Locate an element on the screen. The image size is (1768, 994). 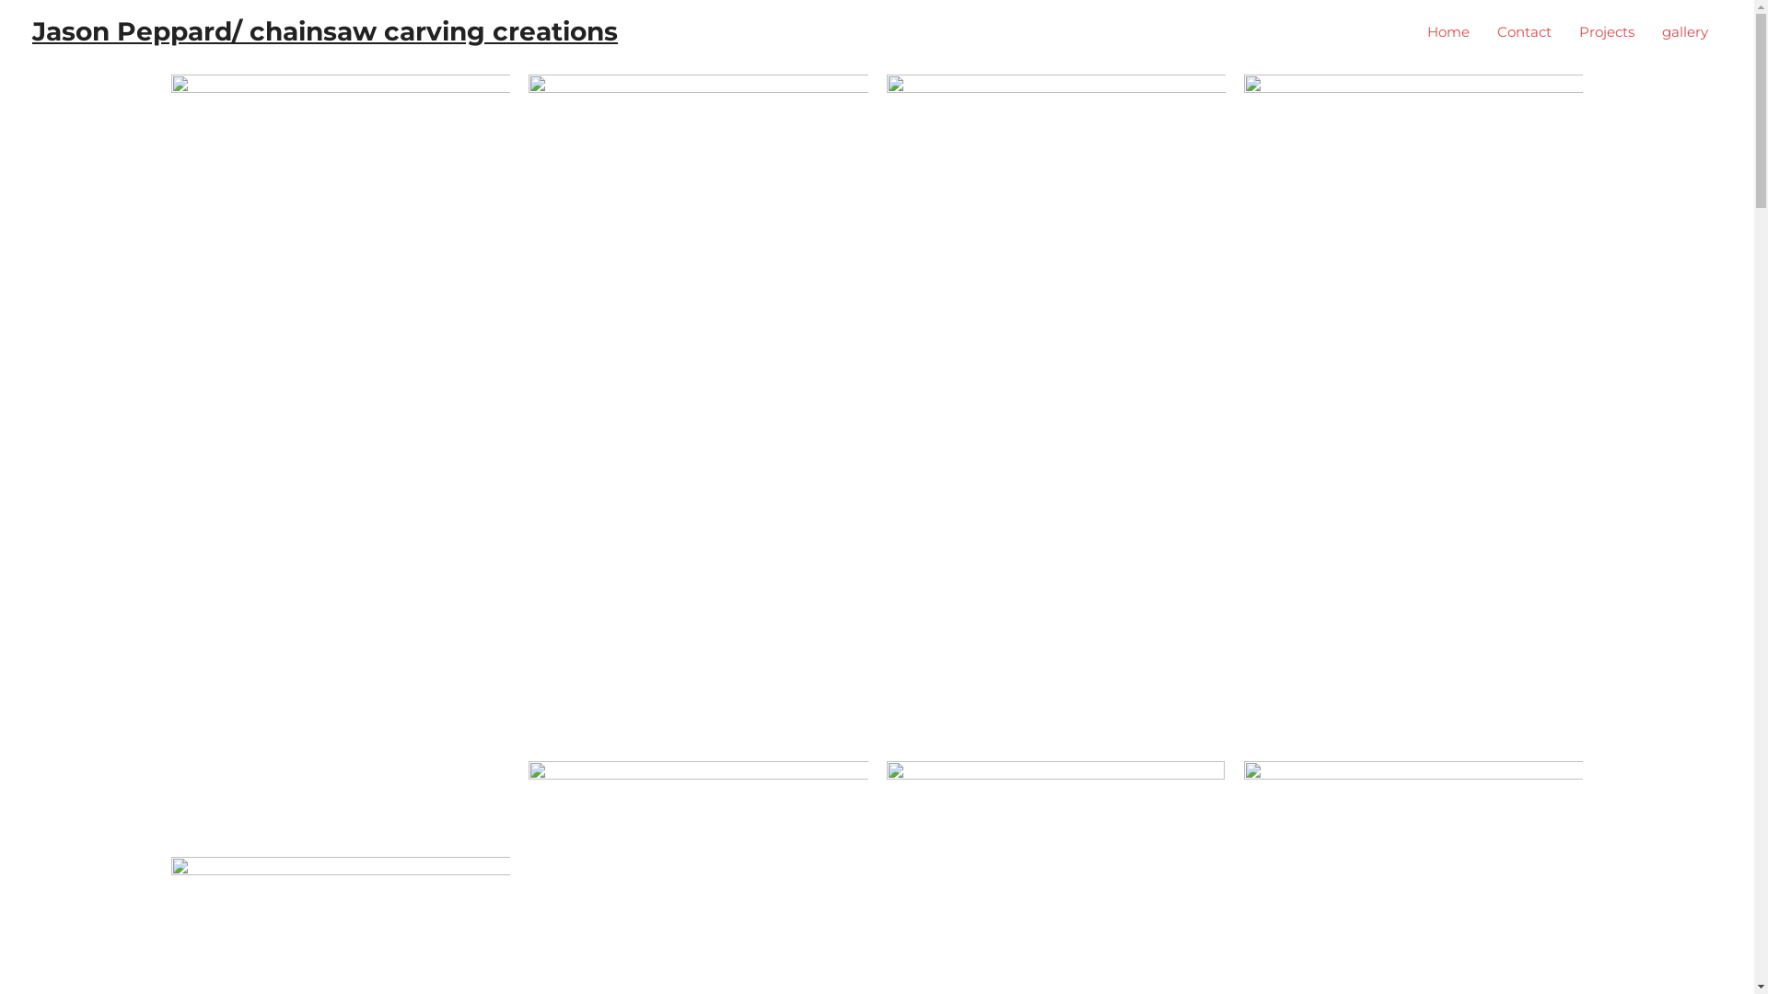
Projects is located at coordinates (1607, 32).